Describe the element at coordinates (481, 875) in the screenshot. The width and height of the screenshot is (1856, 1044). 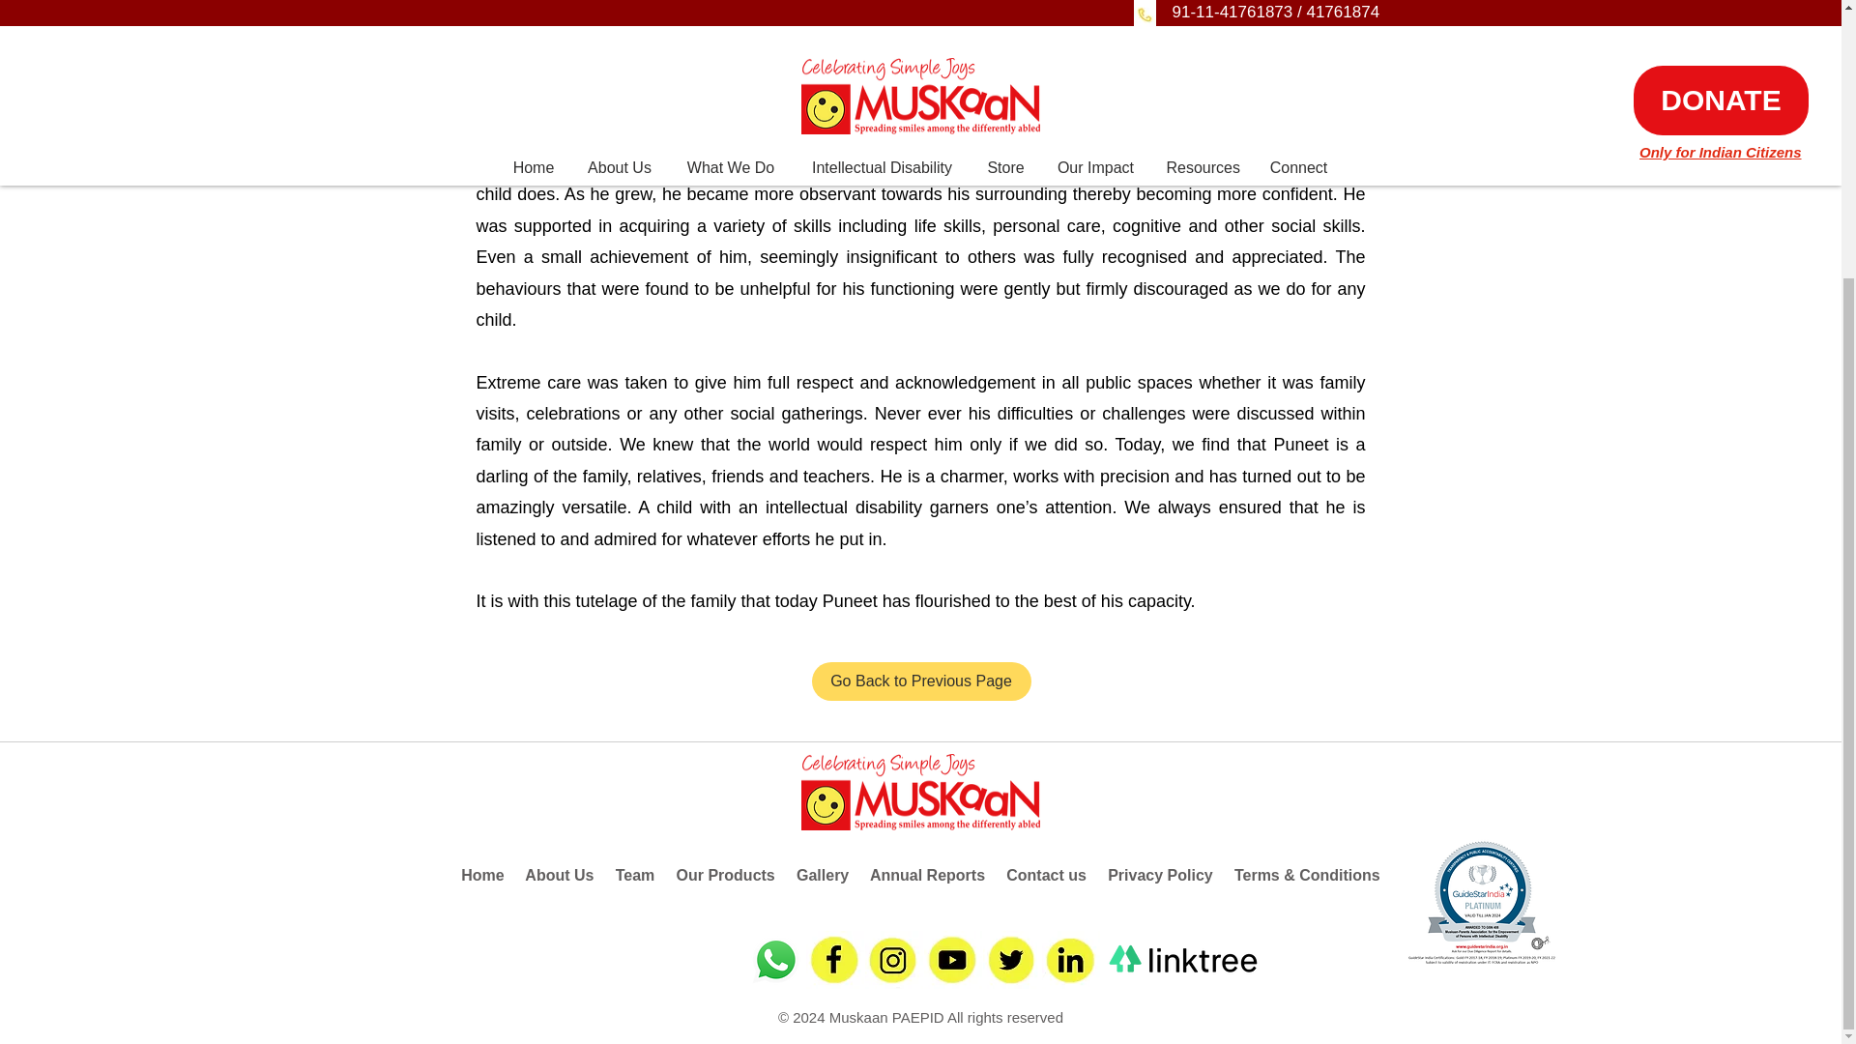
I see `Home` at that location.